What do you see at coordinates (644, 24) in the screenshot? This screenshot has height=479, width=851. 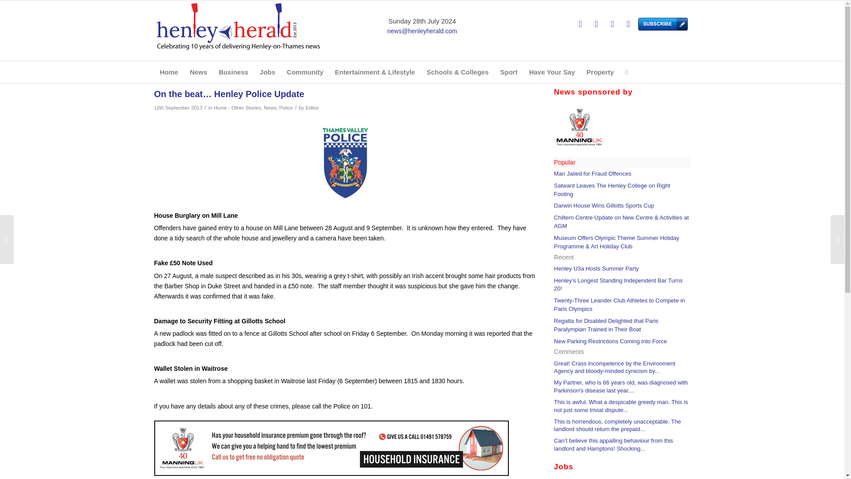 I see `Subscribe` at bounding box center [644, 24].